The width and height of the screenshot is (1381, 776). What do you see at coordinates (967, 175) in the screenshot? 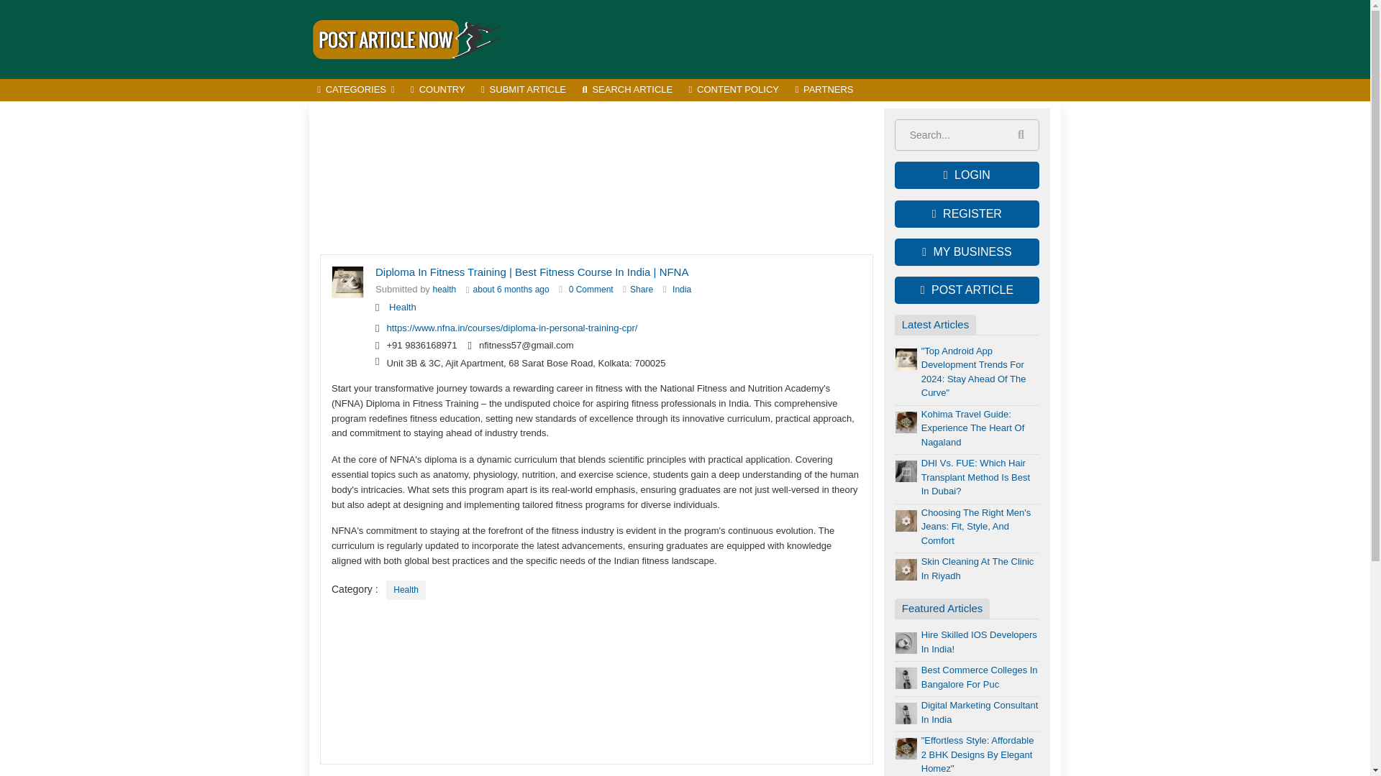
I see `LOGIN` at bounding box center [967, 175].